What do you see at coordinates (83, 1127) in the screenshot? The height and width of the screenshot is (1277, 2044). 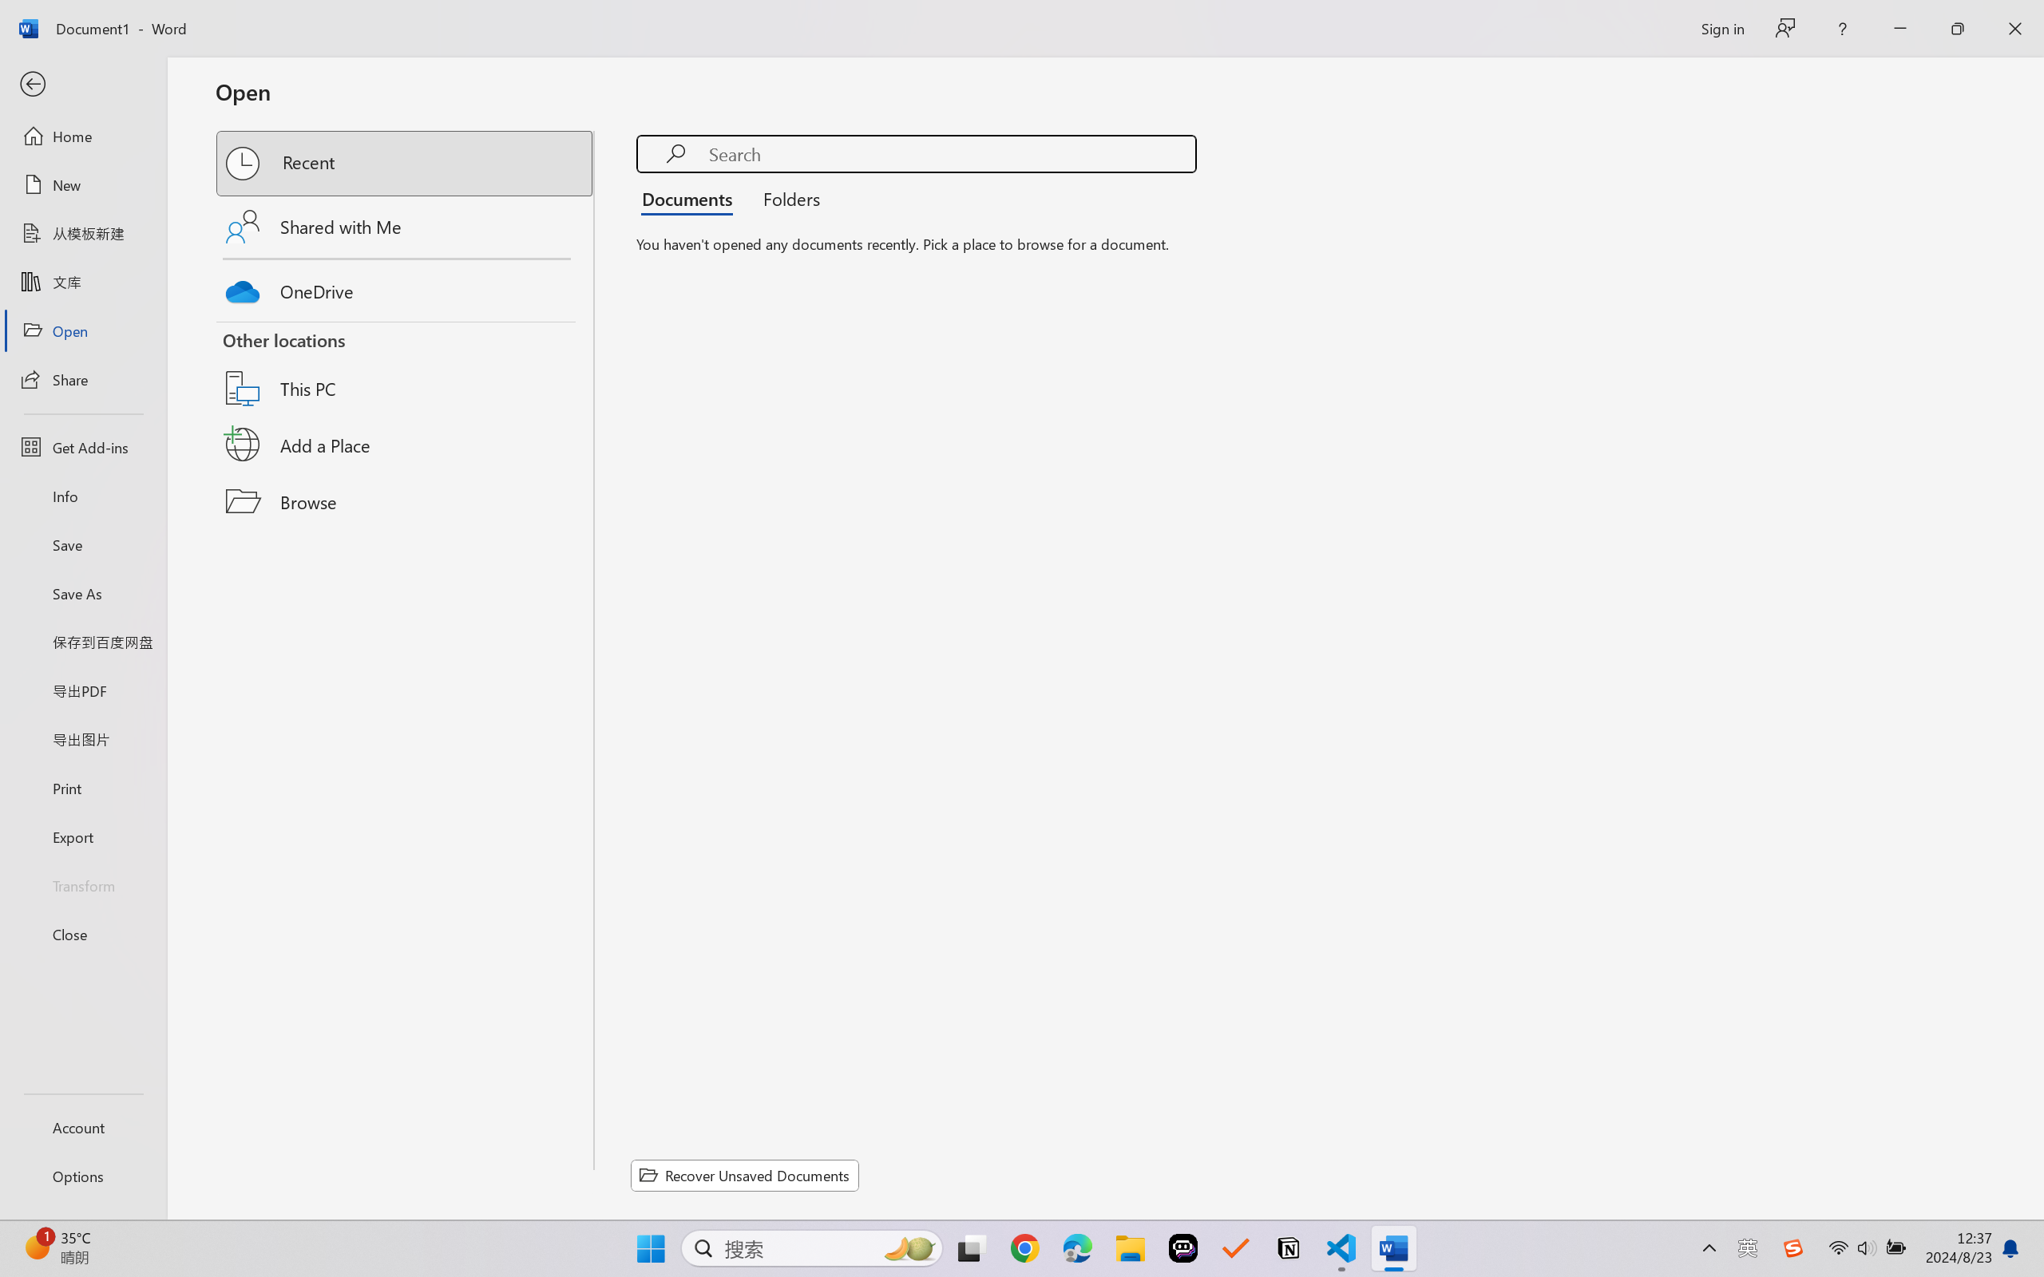 I see `Account` at bounding box center [83, 1127].